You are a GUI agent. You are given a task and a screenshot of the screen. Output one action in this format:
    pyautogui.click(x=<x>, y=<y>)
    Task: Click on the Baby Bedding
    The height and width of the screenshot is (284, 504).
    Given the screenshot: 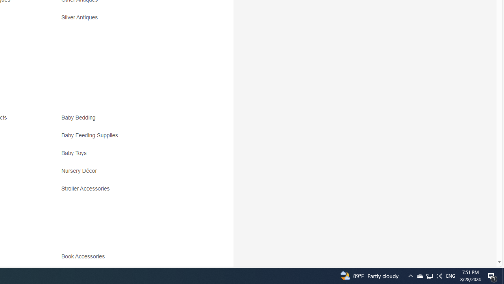 What is the action you would take?
    pyautogui.click(x=131, y=121)
    